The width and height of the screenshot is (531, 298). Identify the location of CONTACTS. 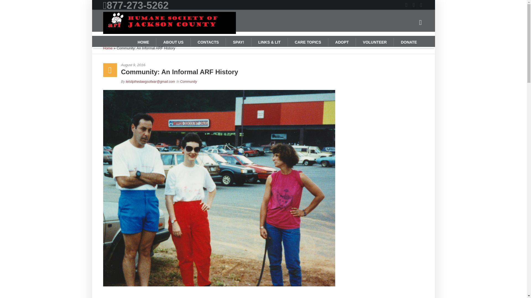
(208, 42).